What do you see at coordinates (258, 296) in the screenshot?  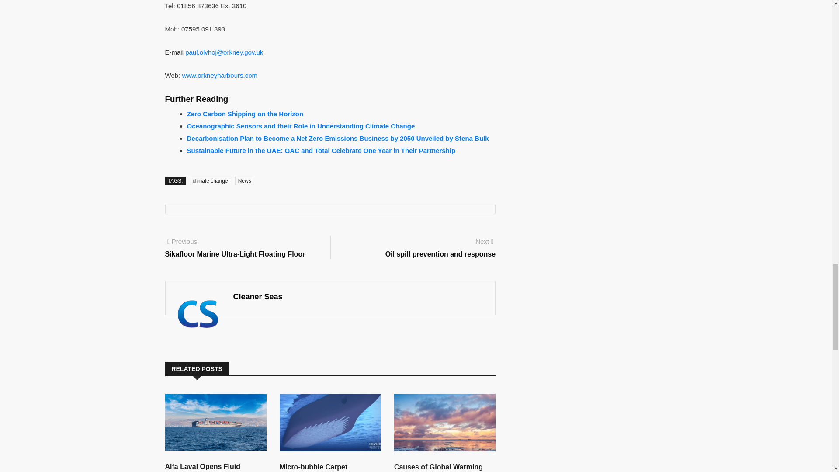 I see `Posts by Cleaner Seas` at bounding box center [258, 296].